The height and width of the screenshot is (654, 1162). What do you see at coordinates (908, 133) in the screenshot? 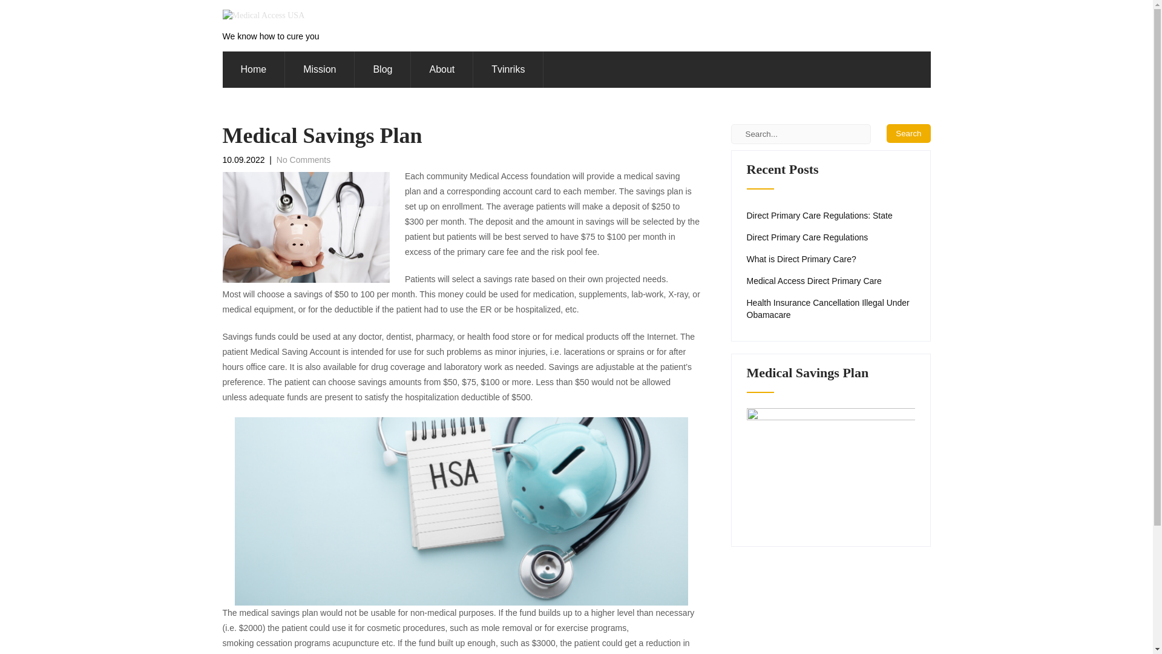
I see `Search` at bounding box center [908, 133].